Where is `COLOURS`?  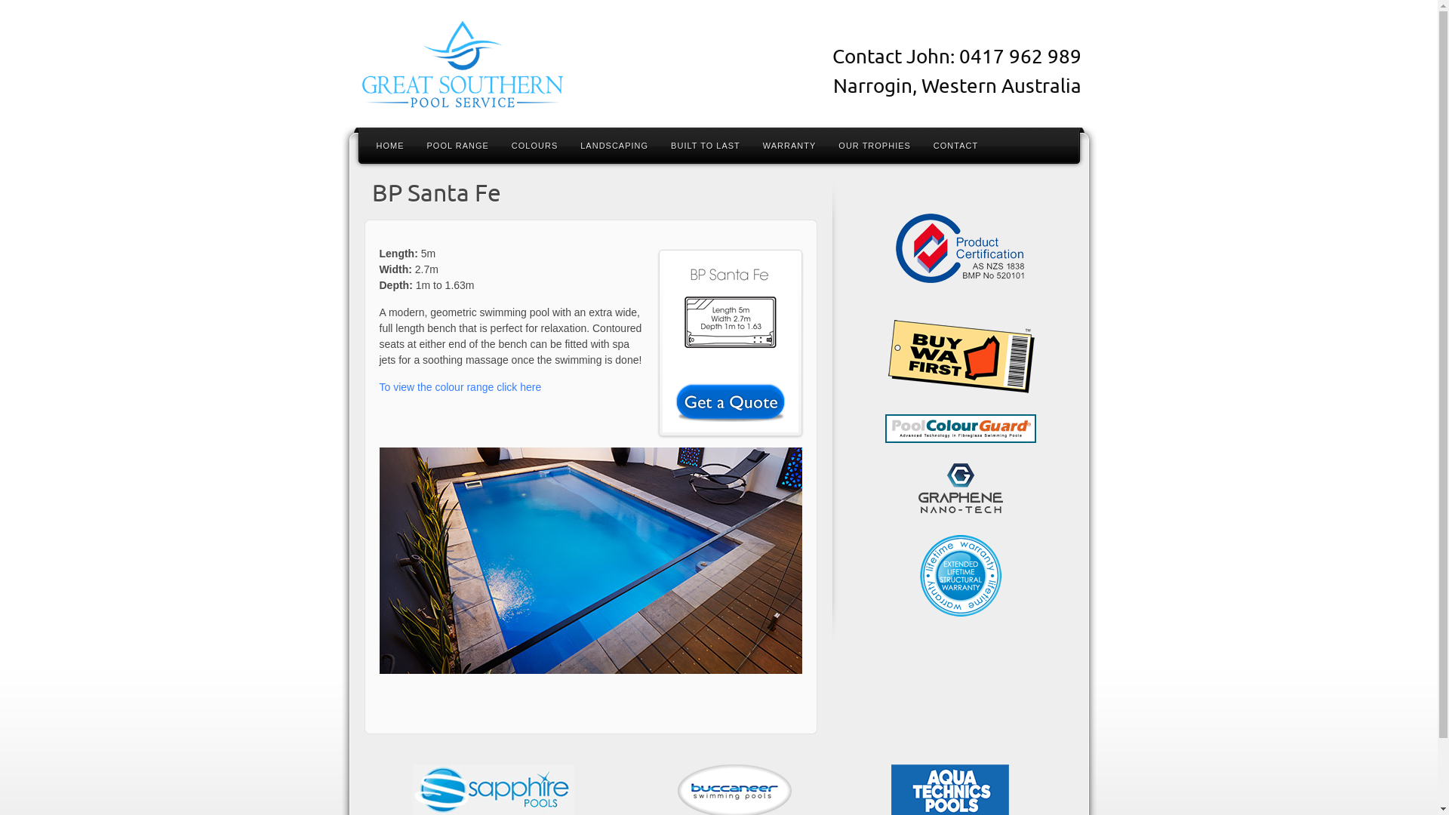 COLOURS is located at coordinates (534, 145).